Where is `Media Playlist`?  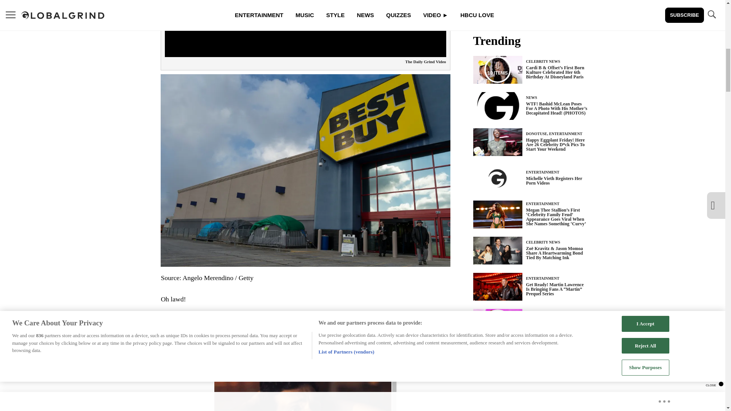
Media Playlist is located at coordinates (497, 69).